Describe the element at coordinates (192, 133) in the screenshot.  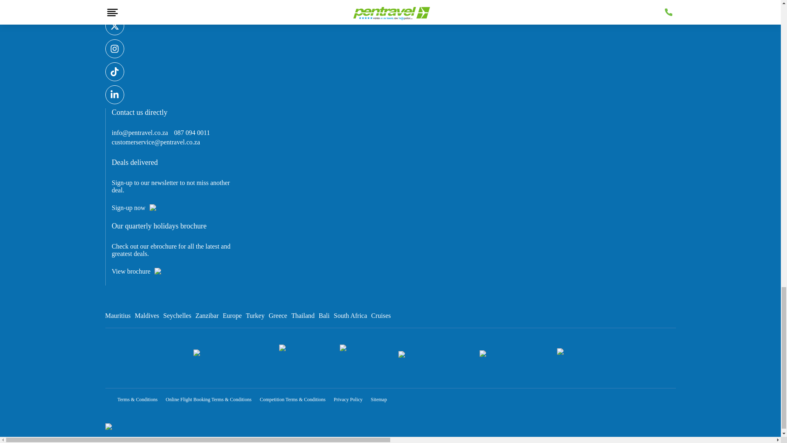
I see `087 094 0011` at that location.